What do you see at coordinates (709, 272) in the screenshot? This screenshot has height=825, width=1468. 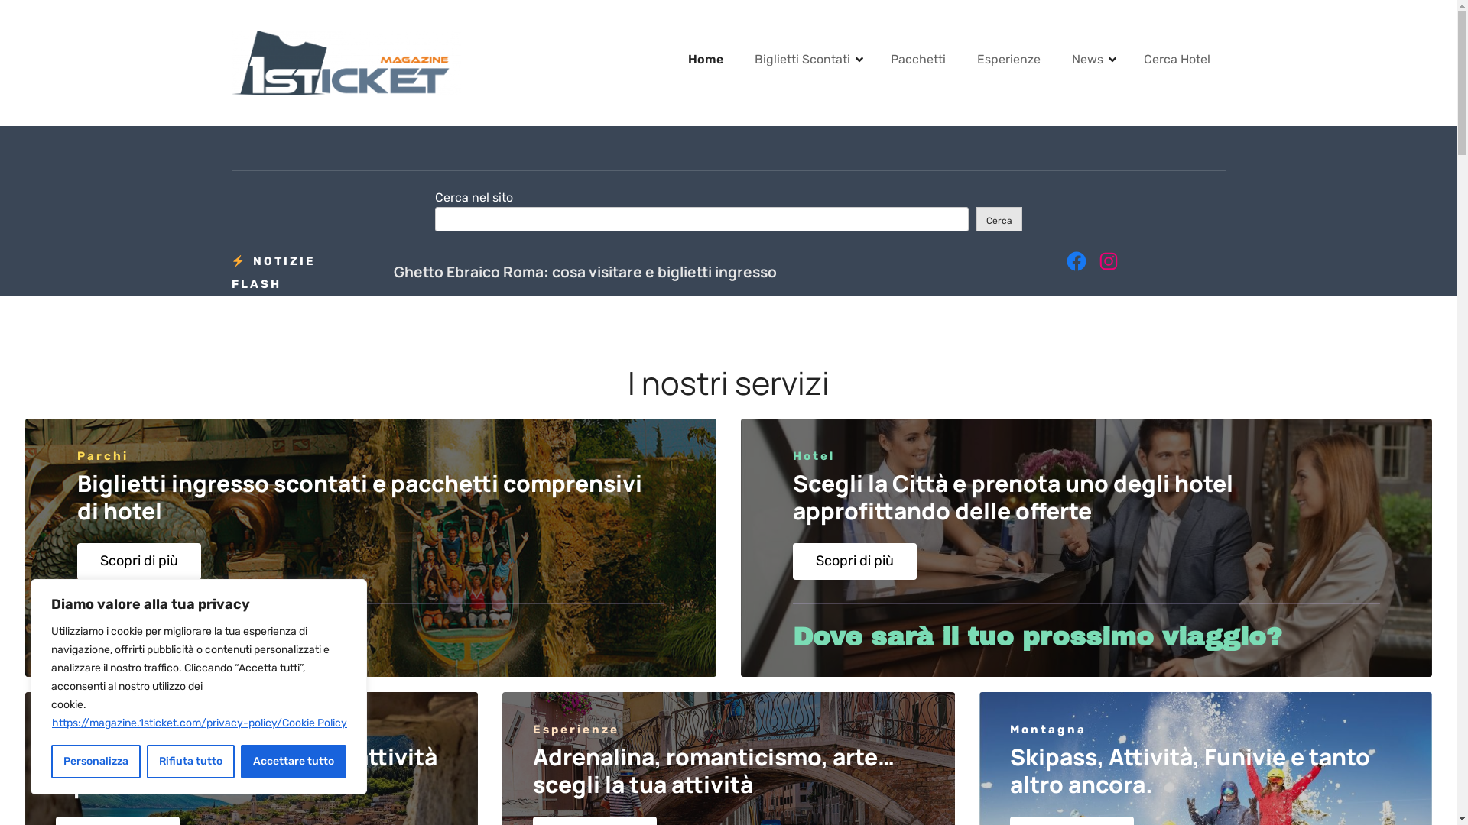 I see `Ghetto Ebraico Roma: cosa visitare e biglietti ingresso` at bounding box center [709, 272].